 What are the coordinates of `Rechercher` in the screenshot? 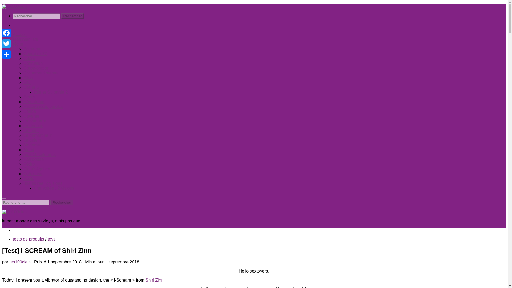 It's located at (62, 203).